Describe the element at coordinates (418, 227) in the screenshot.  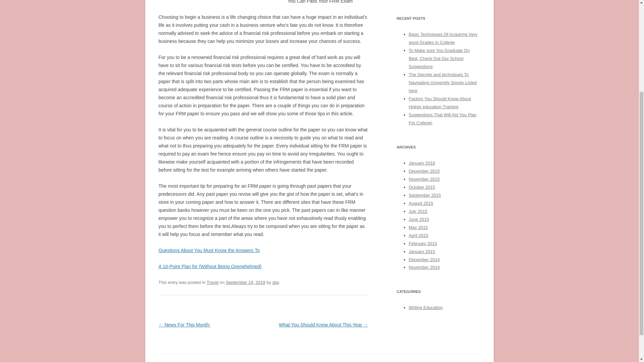
I see `May 2015` at that location.